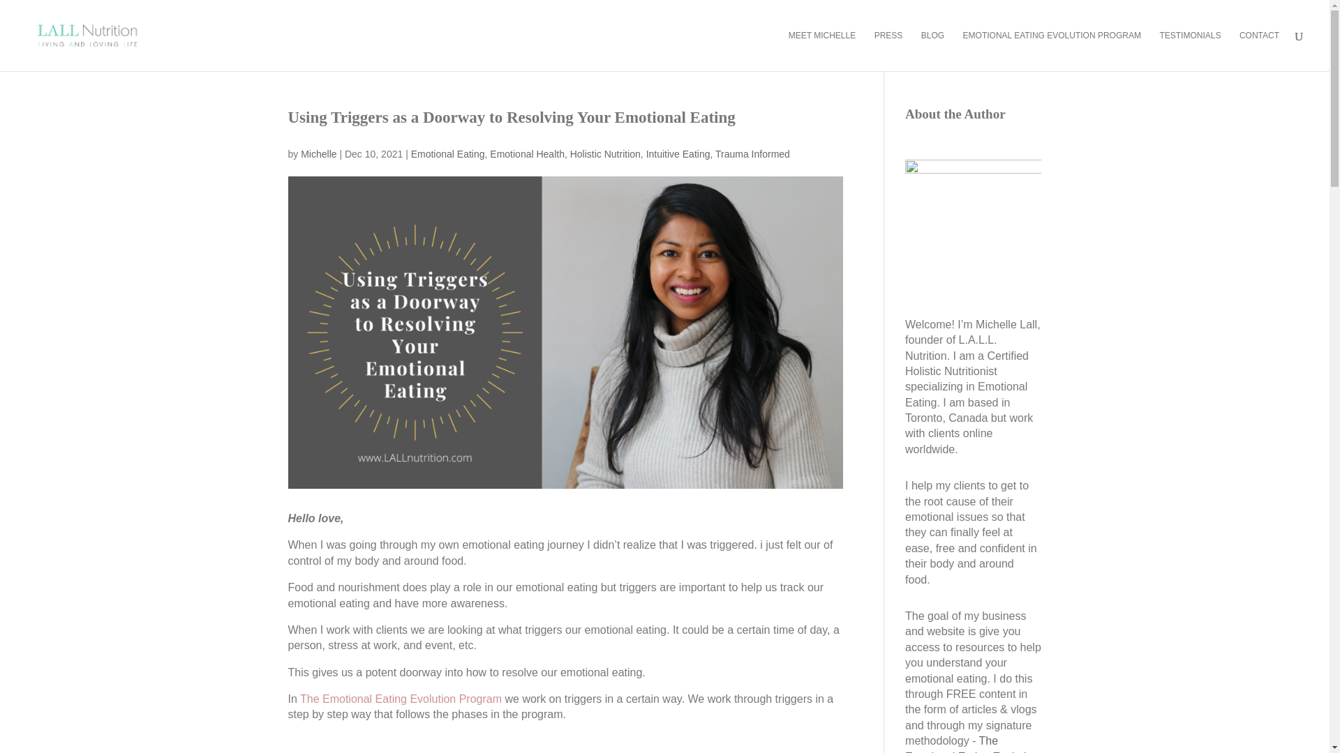 The width and height of the screenshot is (1340, 753). I want to click on CONTACT, so click(1259, 50).